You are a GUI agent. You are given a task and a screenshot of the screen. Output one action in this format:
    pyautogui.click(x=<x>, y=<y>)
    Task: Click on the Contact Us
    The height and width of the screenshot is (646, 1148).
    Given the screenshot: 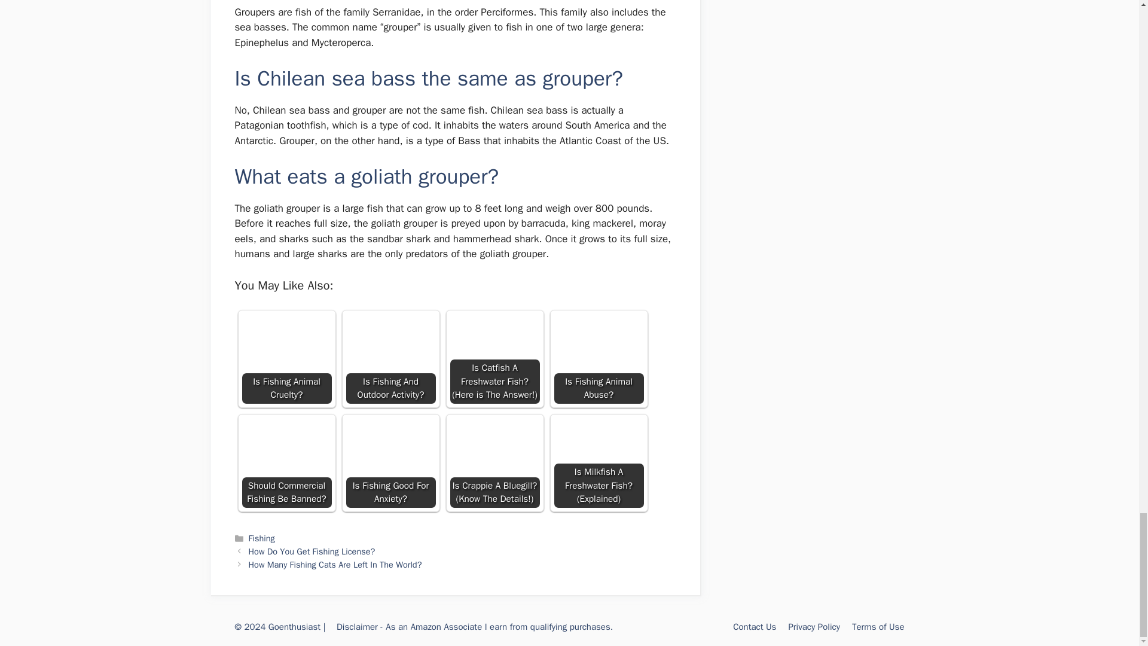 What is the action you would take?
    pyautogui.click(x=755, y=627)
    